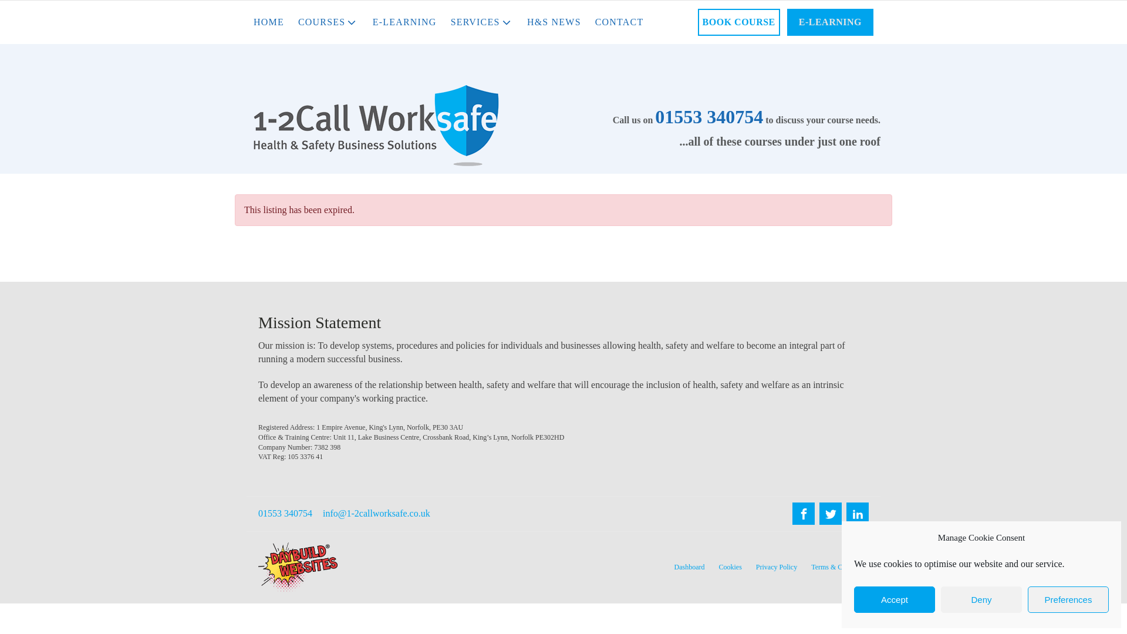 The image size is (1127, 634). Describe the element at coordinates (328, 22) in the screenshot. I see `COURSES` at that location.